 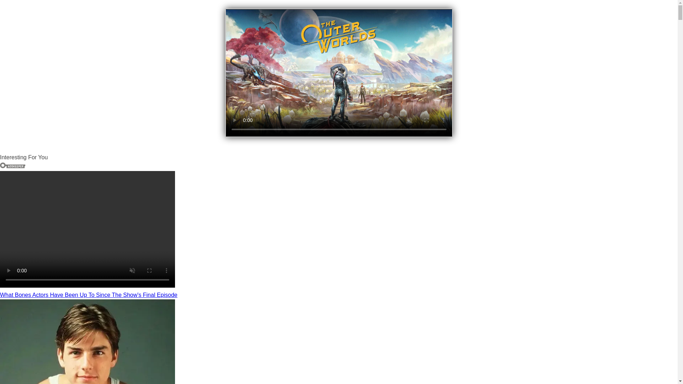 I want to click on Close, so click(x=445, y=14).